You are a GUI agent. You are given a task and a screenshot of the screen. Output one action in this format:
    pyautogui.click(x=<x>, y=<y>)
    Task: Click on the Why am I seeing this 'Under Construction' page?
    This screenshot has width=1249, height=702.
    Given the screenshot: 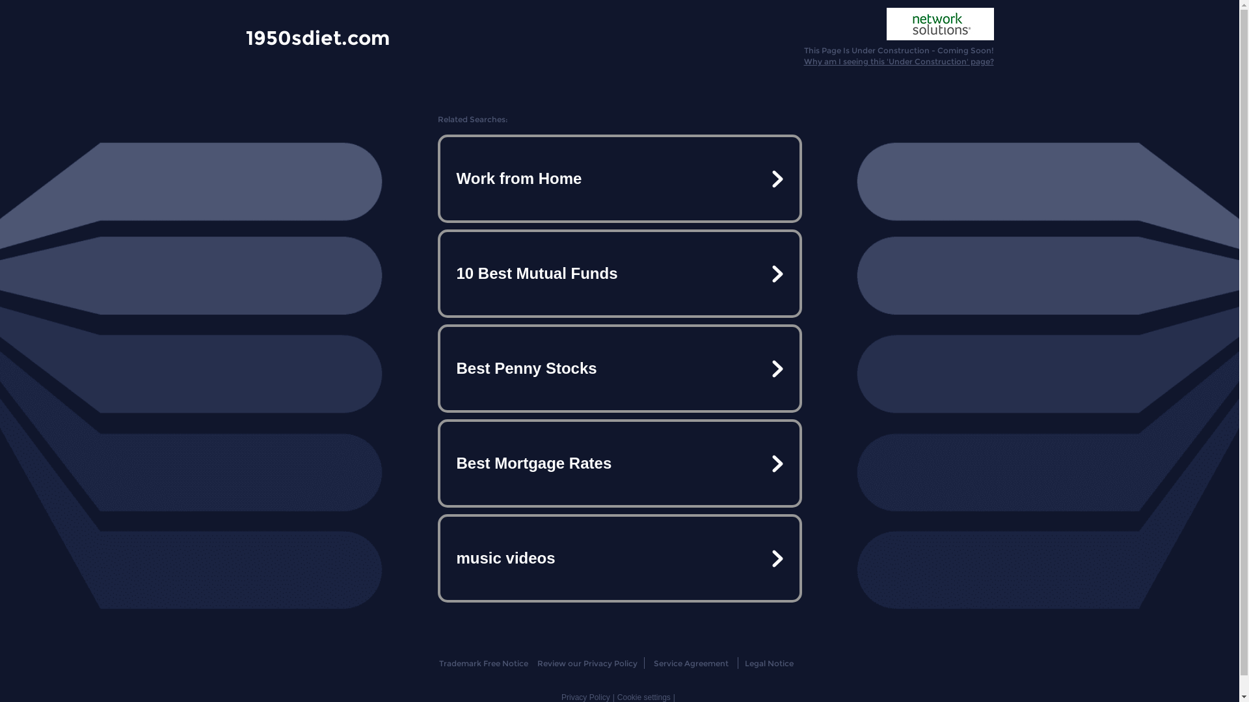 What is the action you would take?
    pyautogui.click(x=899, y=61)
    